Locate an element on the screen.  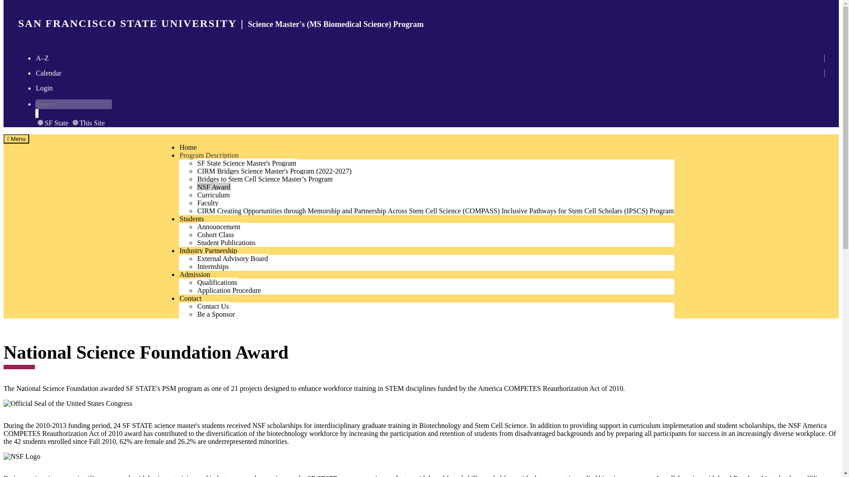
Application Procedure is located at coordinates (229, 290).